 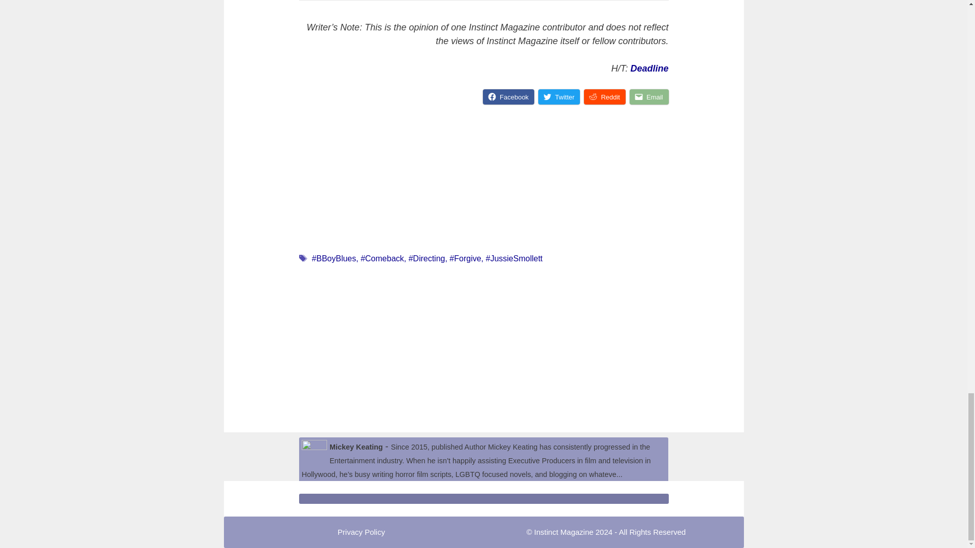 What do you see at coordinates (559, 97) in the screenshot?
I see `Click to share on Twitter` at bounding box center [559, 97].